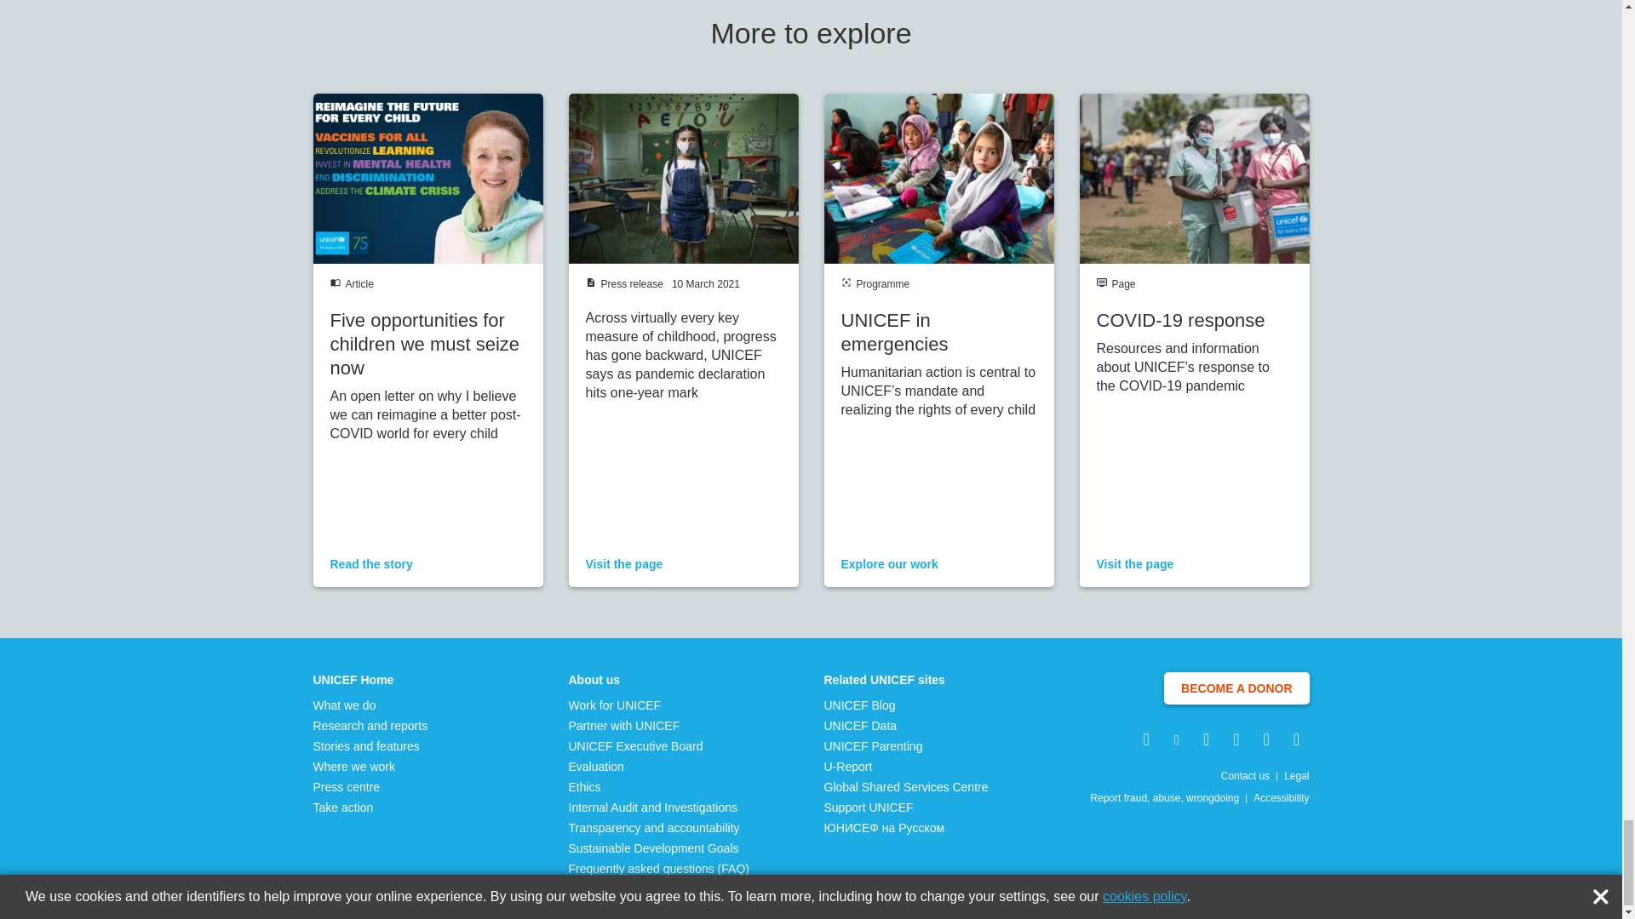  What do you see at coordinates (659, 679) in the screenshot?
I see `About us` at bounding box center [659, 679].